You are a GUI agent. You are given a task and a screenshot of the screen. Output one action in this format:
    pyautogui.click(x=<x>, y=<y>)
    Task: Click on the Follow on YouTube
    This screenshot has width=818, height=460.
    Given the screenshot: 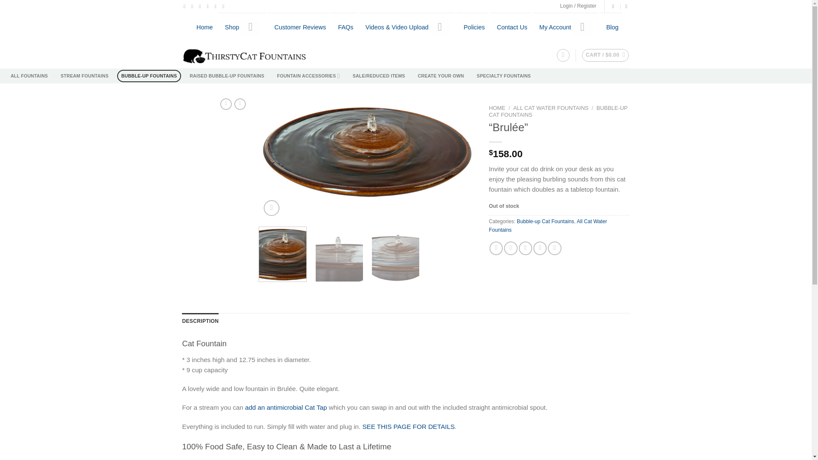 What is the action you would take?
    pyautogui.click(x=225, y=6)
    